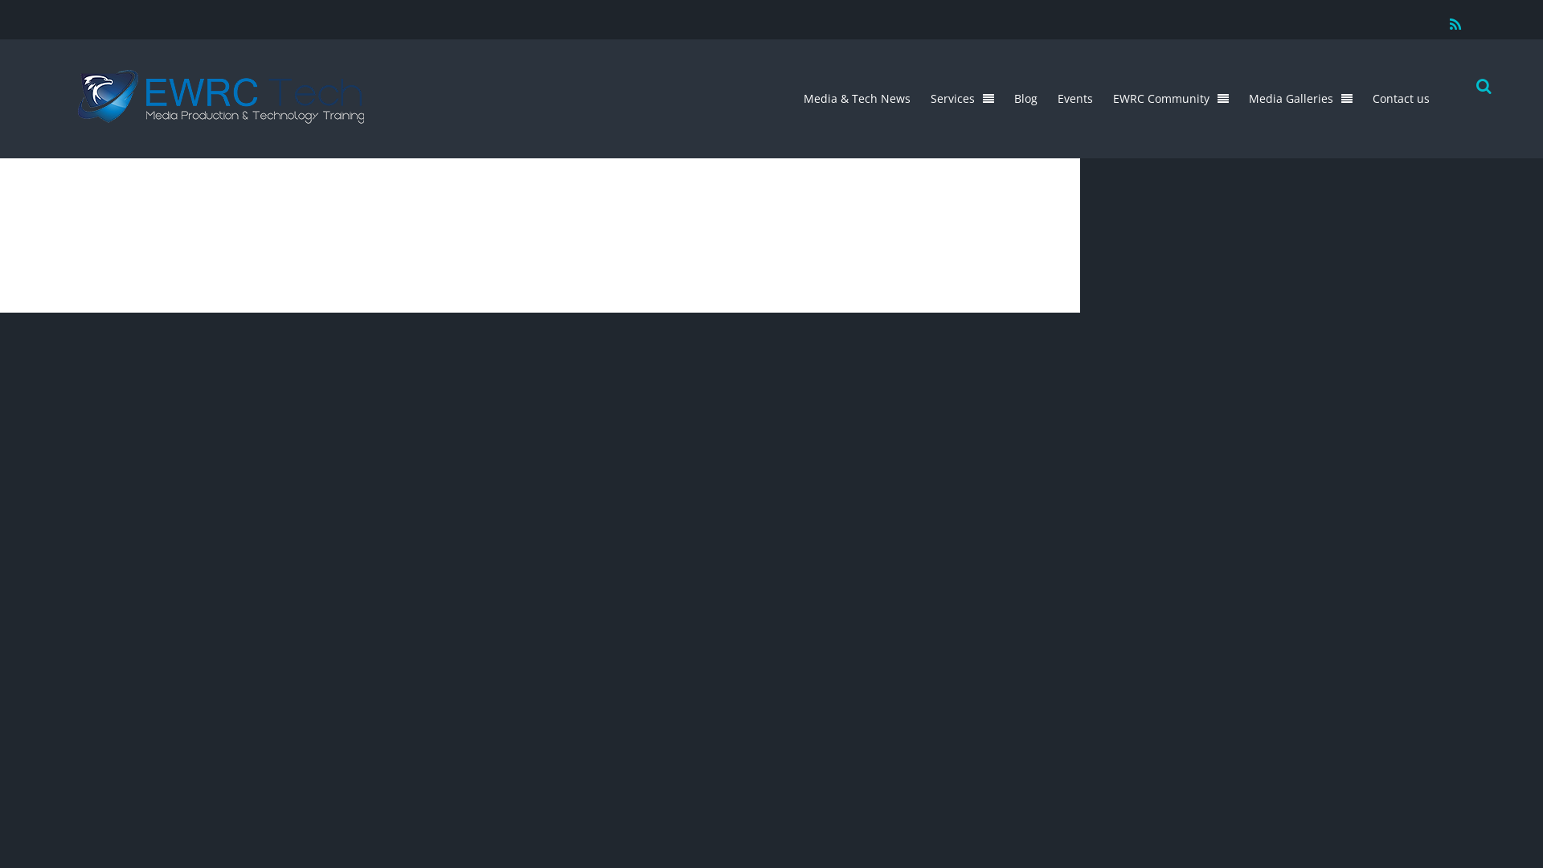 The width and height of the screenshot is (1543, 868). What do you see at coordinates (221, 96) in the screenshot?
I see `EWRC Technology - Produce & Train` at bounding box center [221, 96].